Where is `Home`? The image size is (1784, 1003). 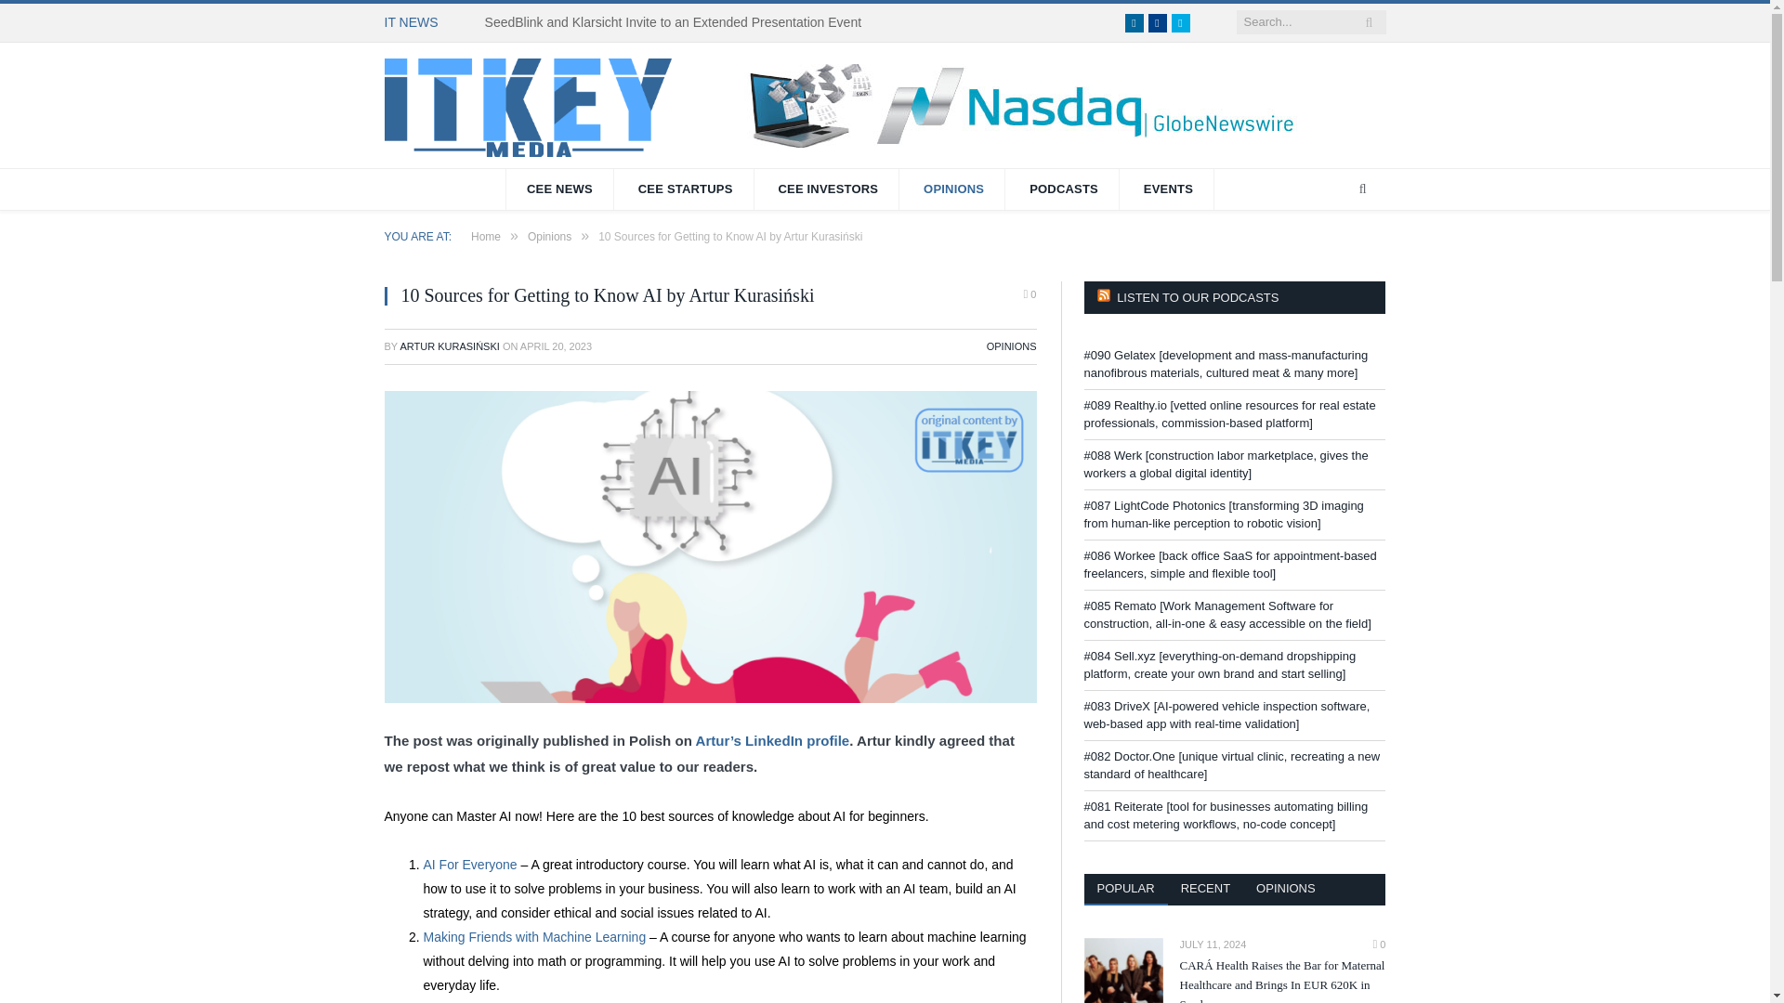
Home is located at coordinates (485, 237).